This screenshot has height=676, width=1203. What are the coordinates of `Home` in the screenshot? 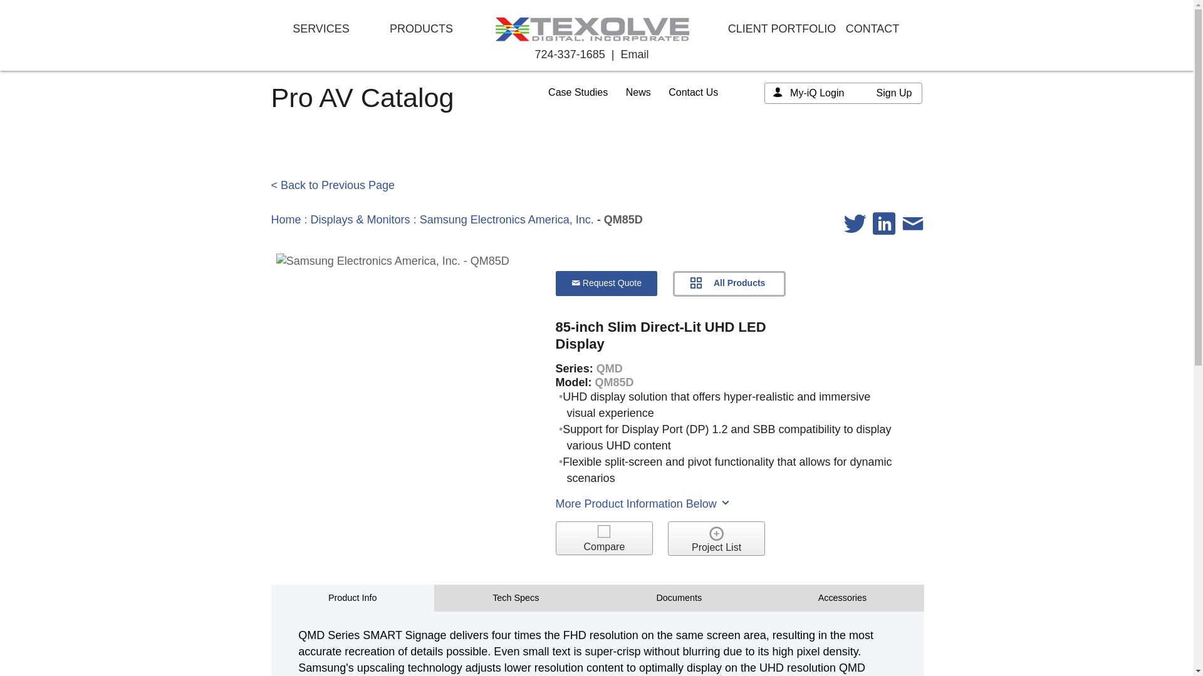 It's located at (286, 219).